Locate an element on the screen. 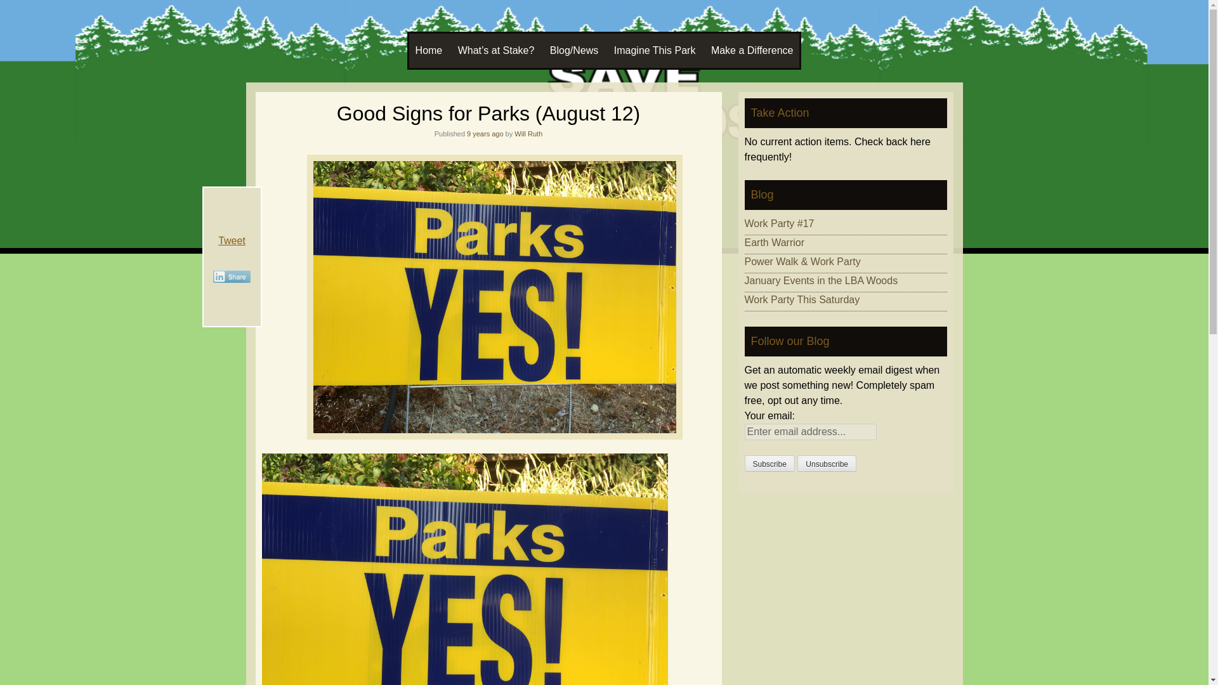 Image resolution: width=1218 pixels, height=685 pixels. Enter email address... is located at coordinates (811, 432).